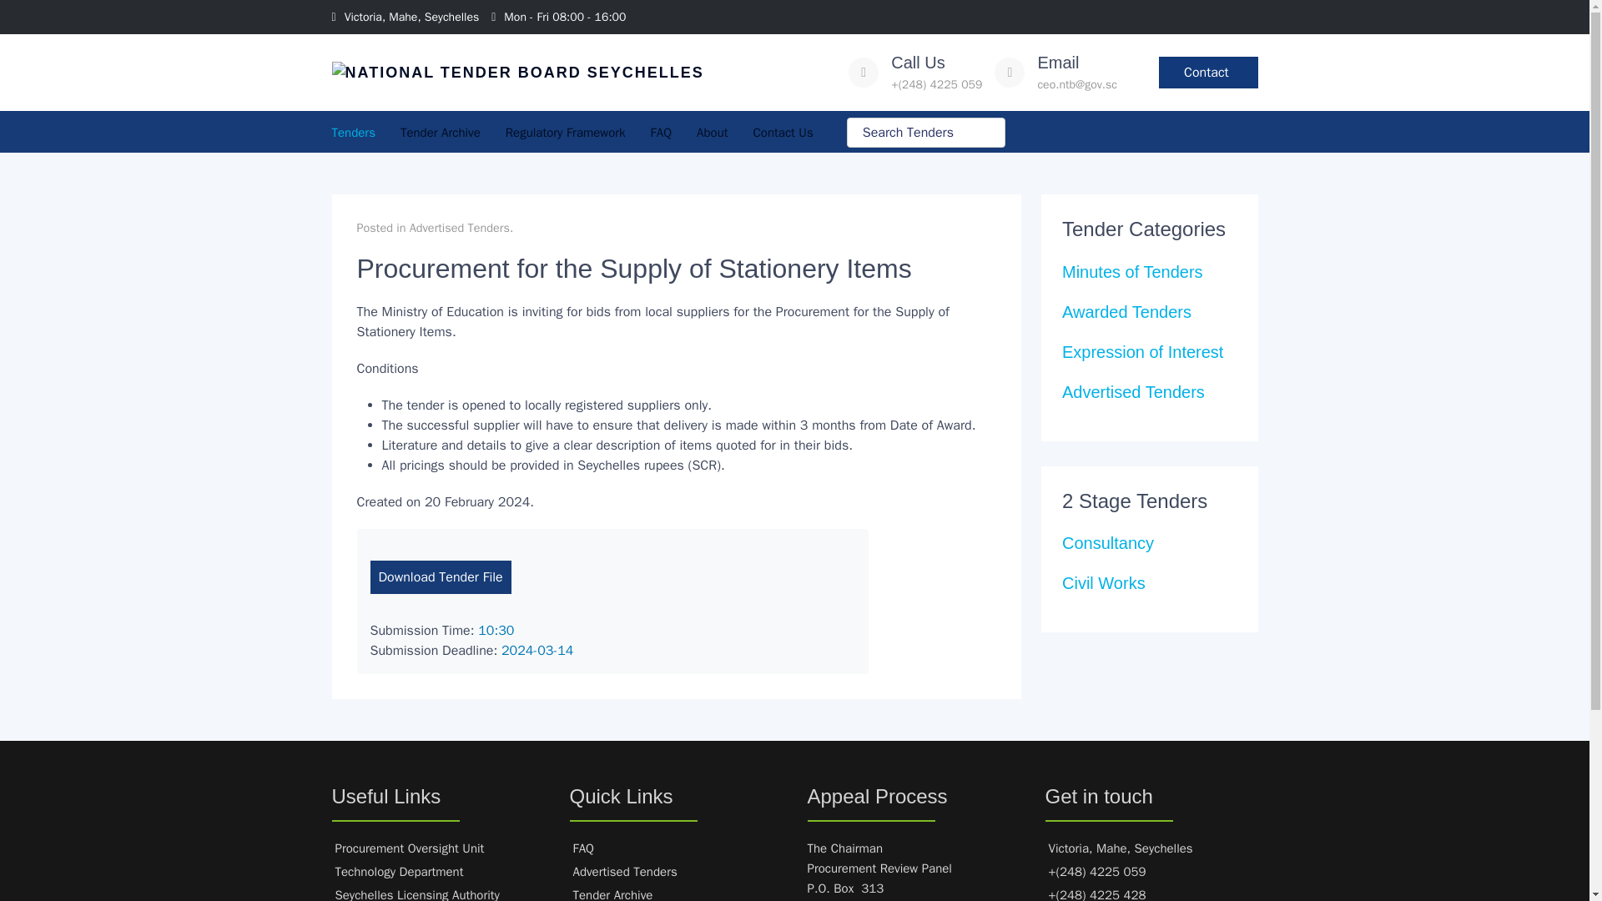  I want to click on Download Tender File, so click(441, 576).